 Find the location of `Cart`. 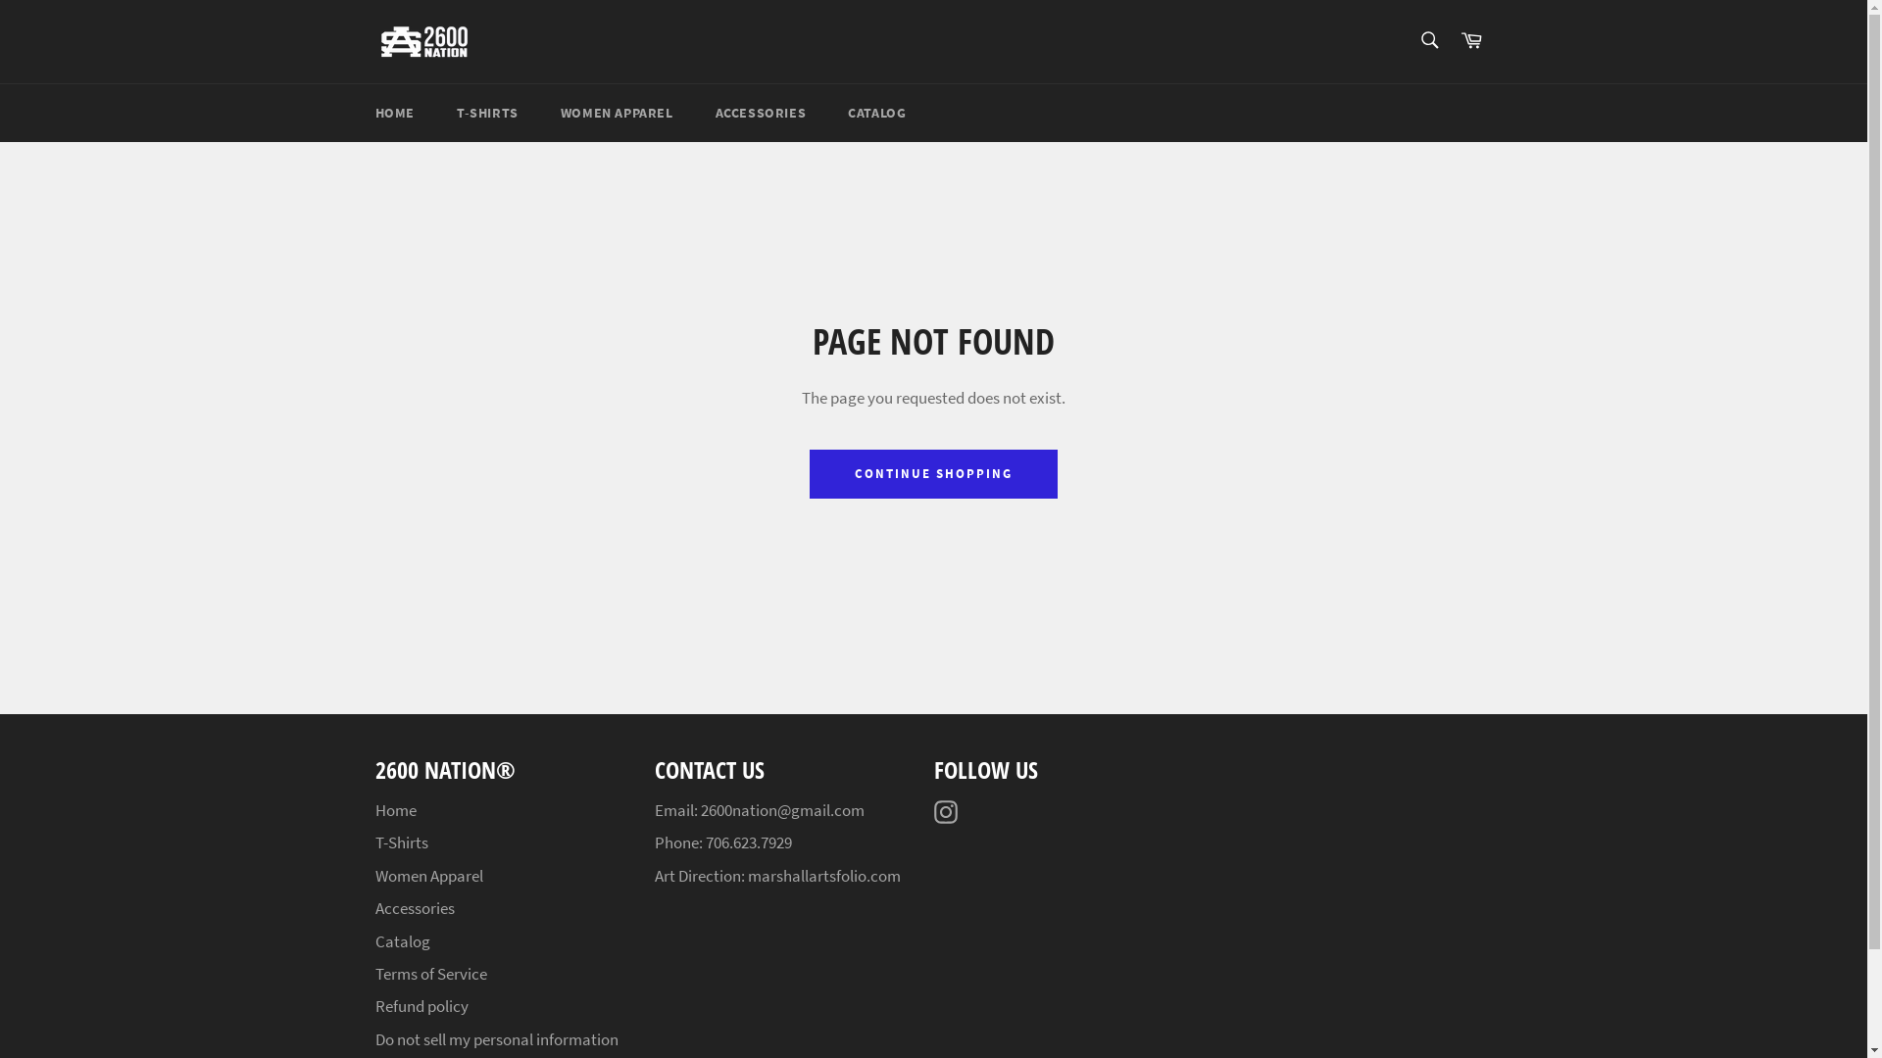

Cart is located at coordinates (1471, 41).